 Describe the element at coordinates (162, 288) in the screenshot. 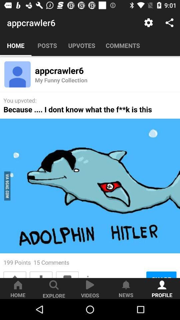

I see `click the button on the bottom right corner of the web page` at that location.